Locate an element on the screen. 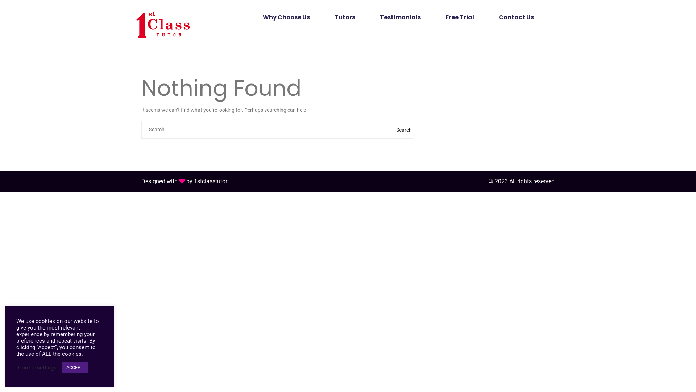 The height and width of the screenshot is (392, 696). Testimonials is located at coordinates (400, 21).